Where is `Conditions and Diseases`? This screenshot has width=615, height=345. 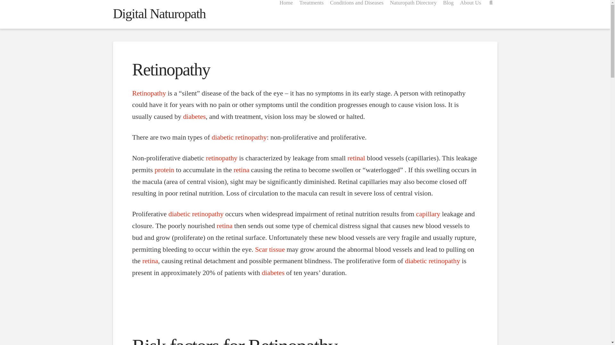 Conditions and Diseases is located at coordinates (357, 14).